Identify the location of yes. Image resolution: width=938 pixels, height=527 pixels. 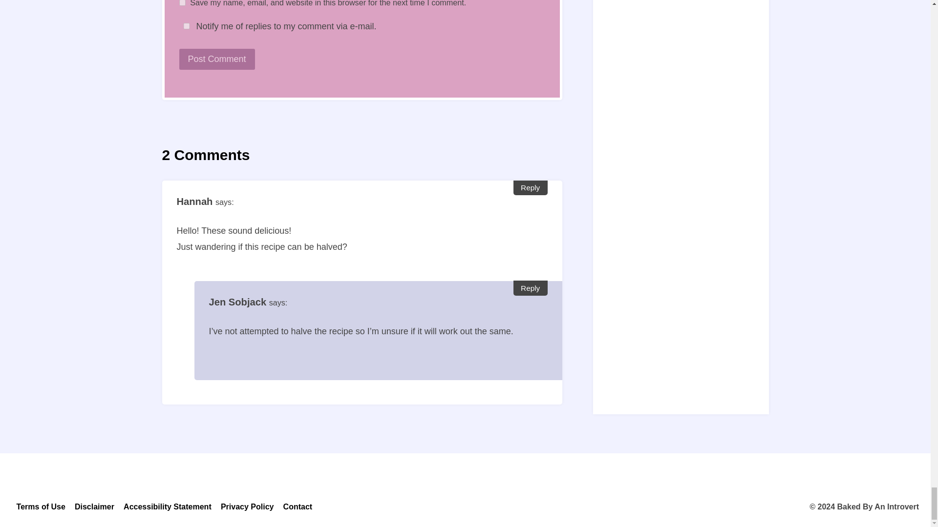
(182, 3).